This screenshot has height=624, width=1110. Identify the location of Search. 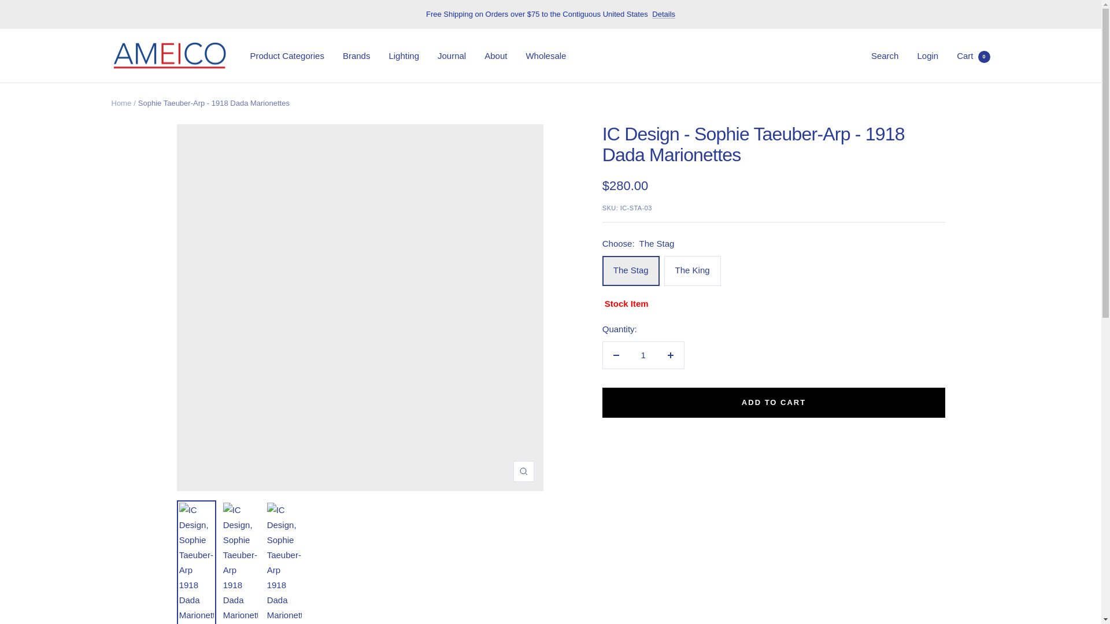
(885, 55).